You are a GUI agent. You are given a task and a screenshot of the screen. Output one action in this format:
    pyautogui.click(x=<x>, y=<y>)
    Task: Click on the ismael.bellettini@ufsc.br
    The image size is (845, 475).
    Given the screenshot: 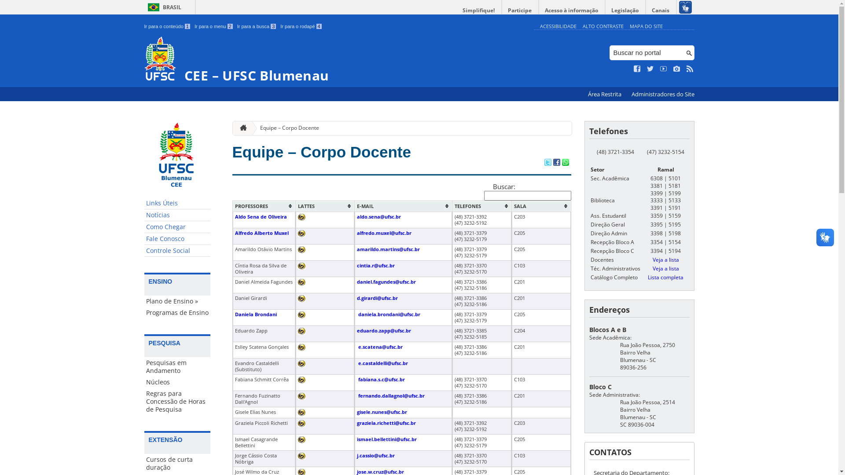 What is the action you would take?
    pyautogui.click(x=387, y=439)
    